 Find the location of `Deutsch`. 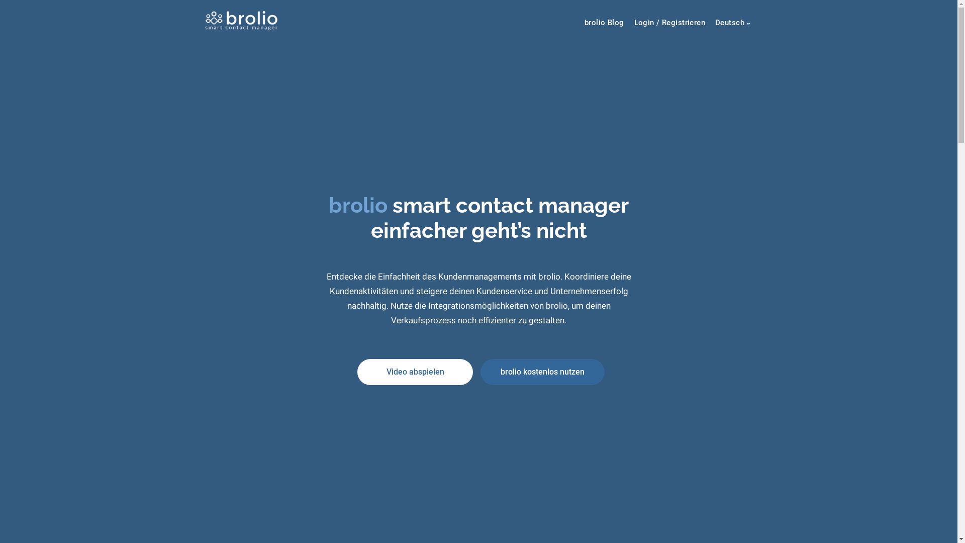

Deutsch is located at coordinates (733, 23).